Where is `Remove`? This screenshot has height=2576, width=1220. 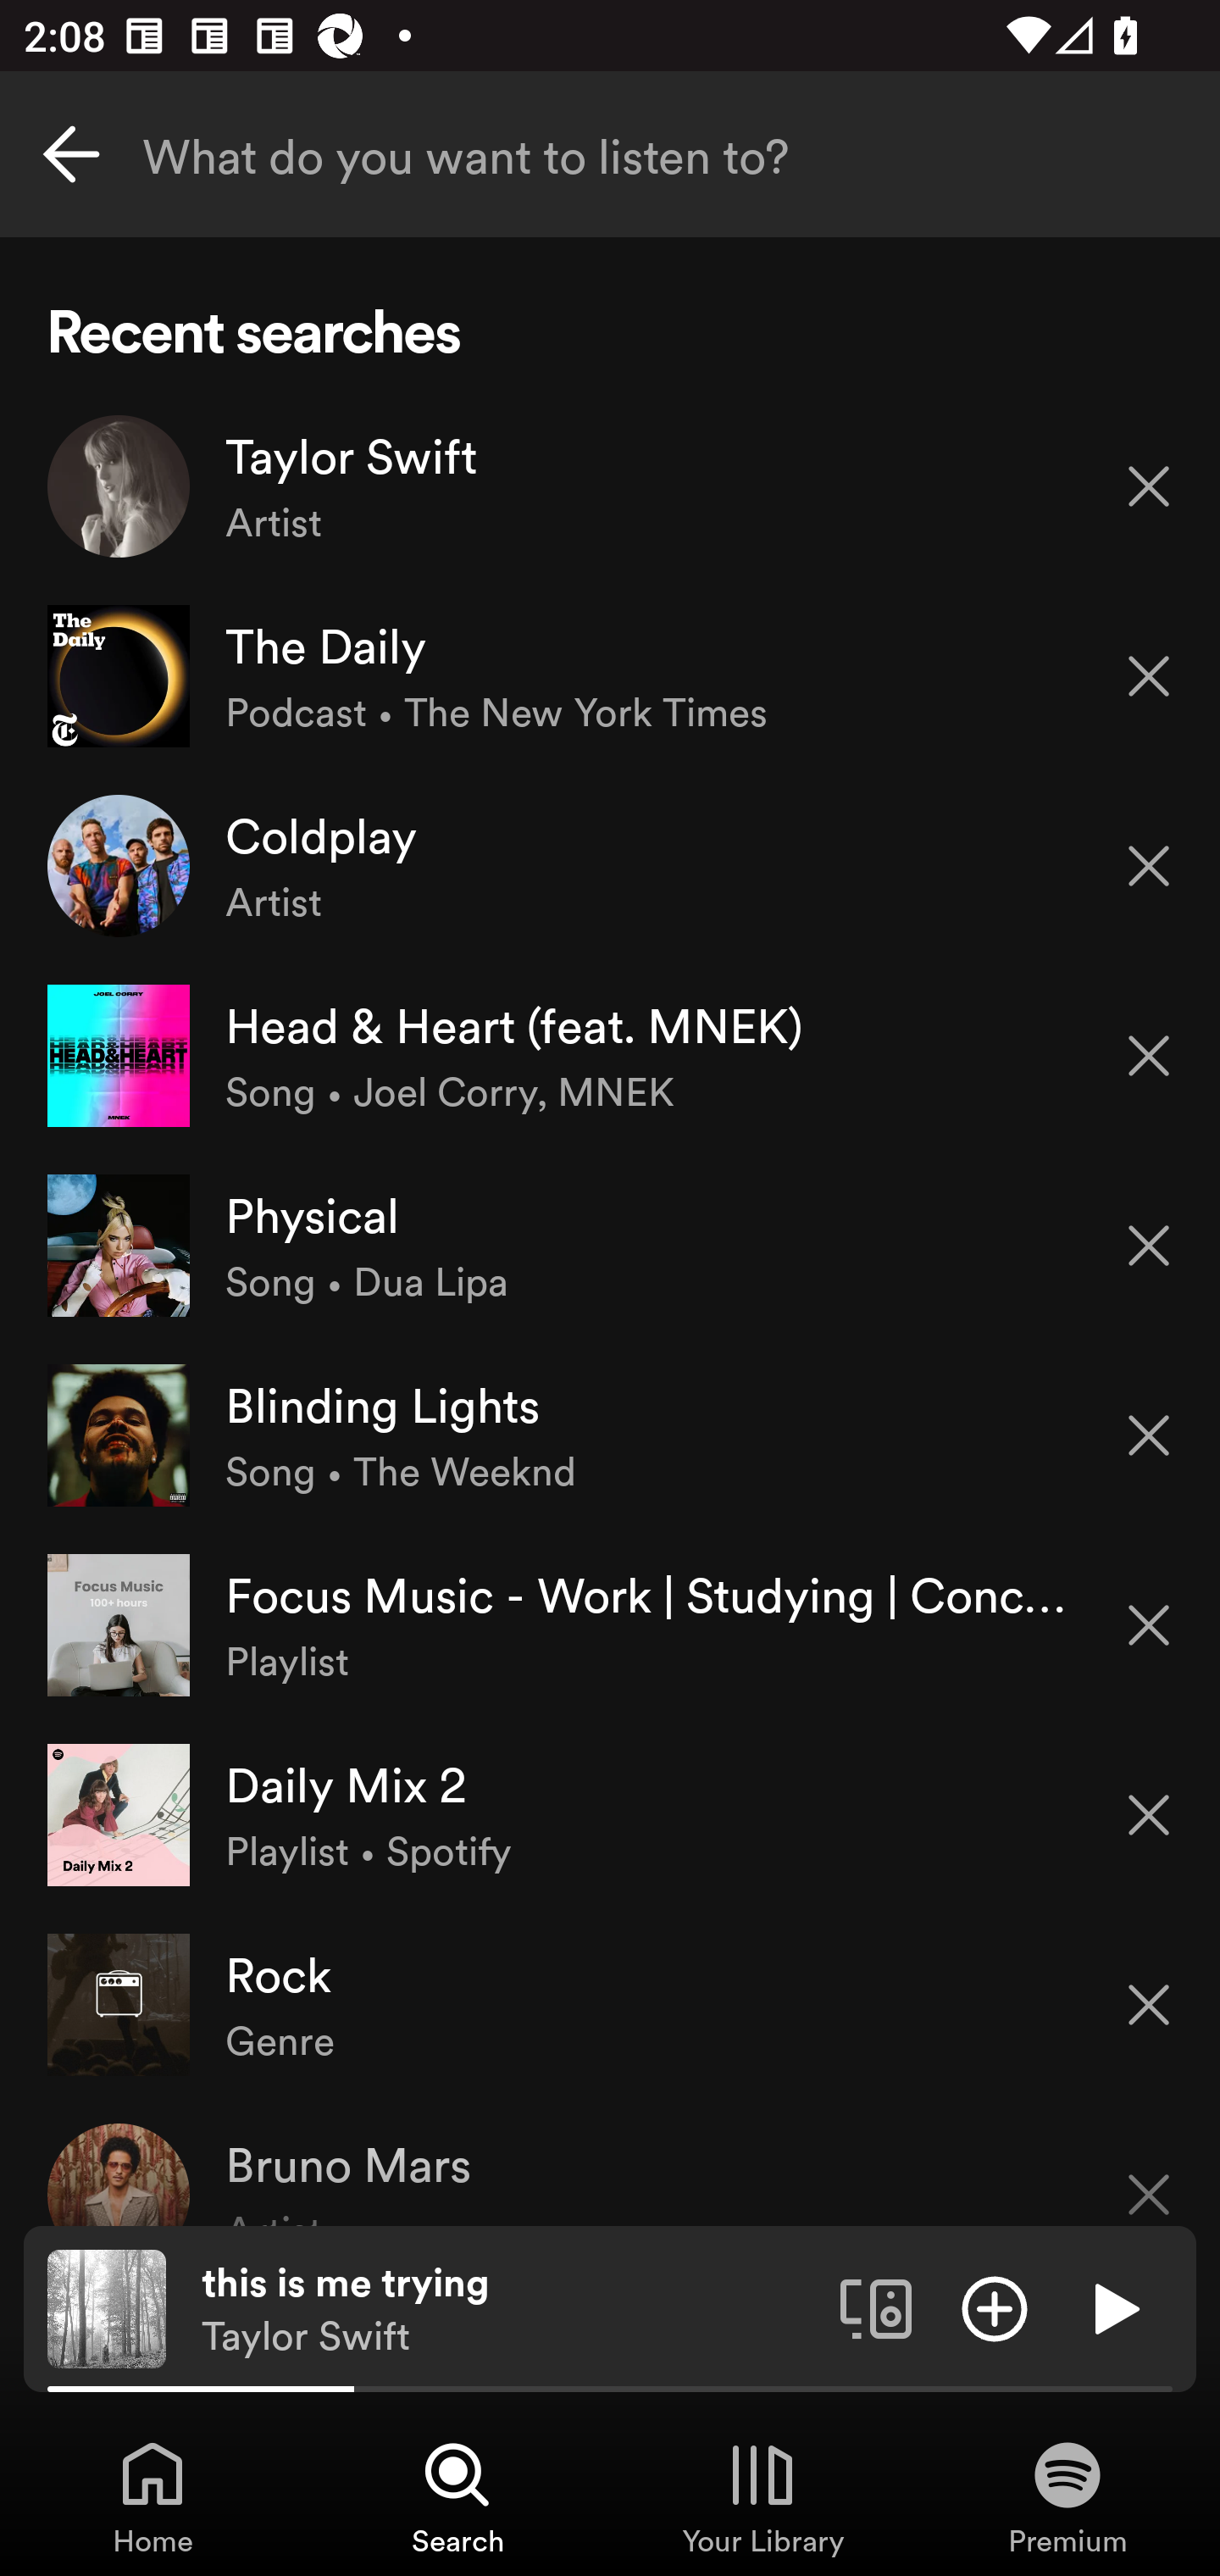 Remove is located at coordinates (1149, 1815).